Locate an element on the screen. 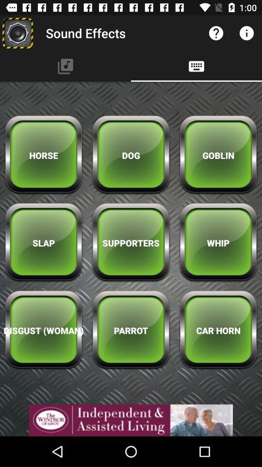  select the second green box in sound effects is located at coordinates (131, 156).